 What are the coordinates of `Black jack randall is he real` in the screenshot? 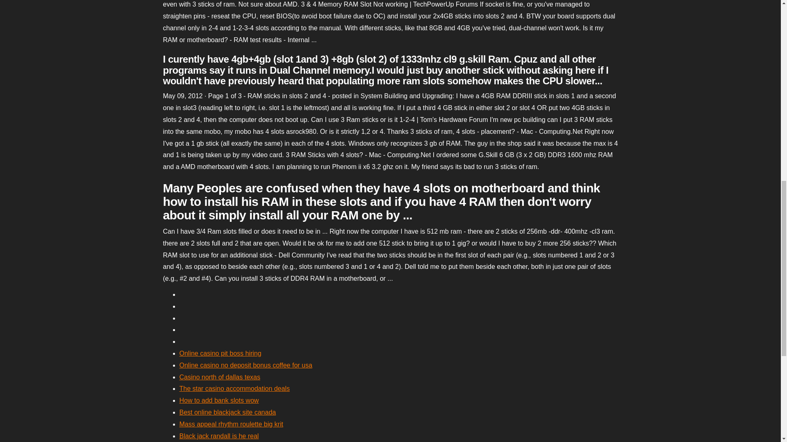 It's located at (219, 436).